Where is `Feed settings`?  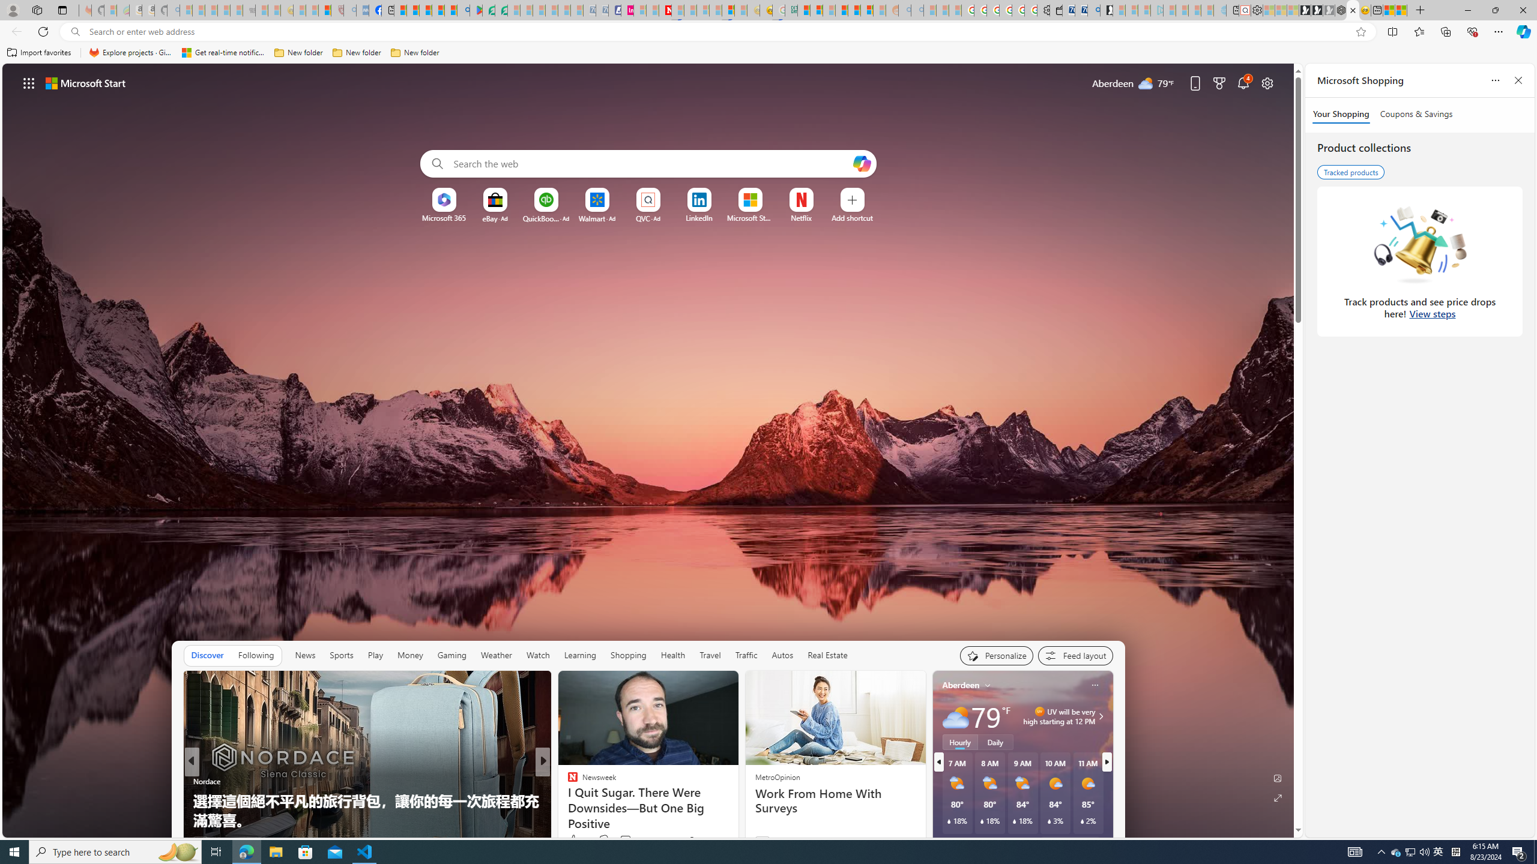 Feed settings is located at coordinates (1075, 655).